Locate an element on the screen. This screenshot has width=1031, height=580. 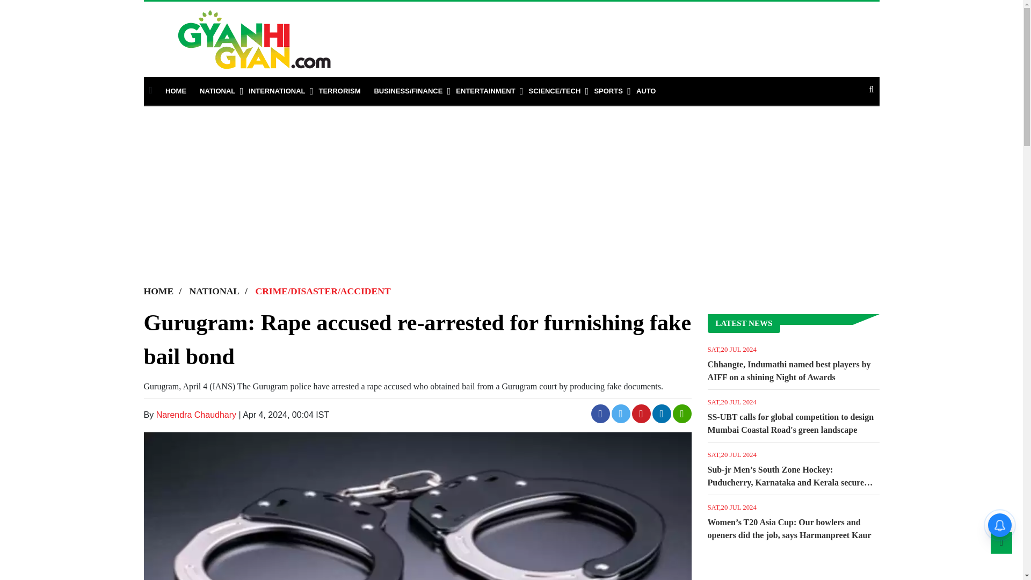
INTERNATIONAL is located at coordinates (277, 91).